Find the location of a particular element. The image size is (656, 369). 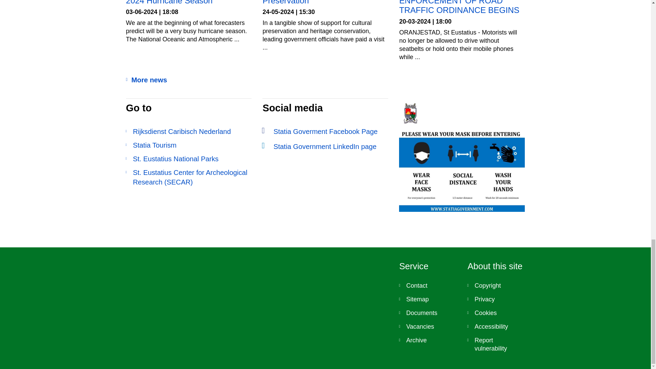

Sitemap is located at coordinates (428, 299).